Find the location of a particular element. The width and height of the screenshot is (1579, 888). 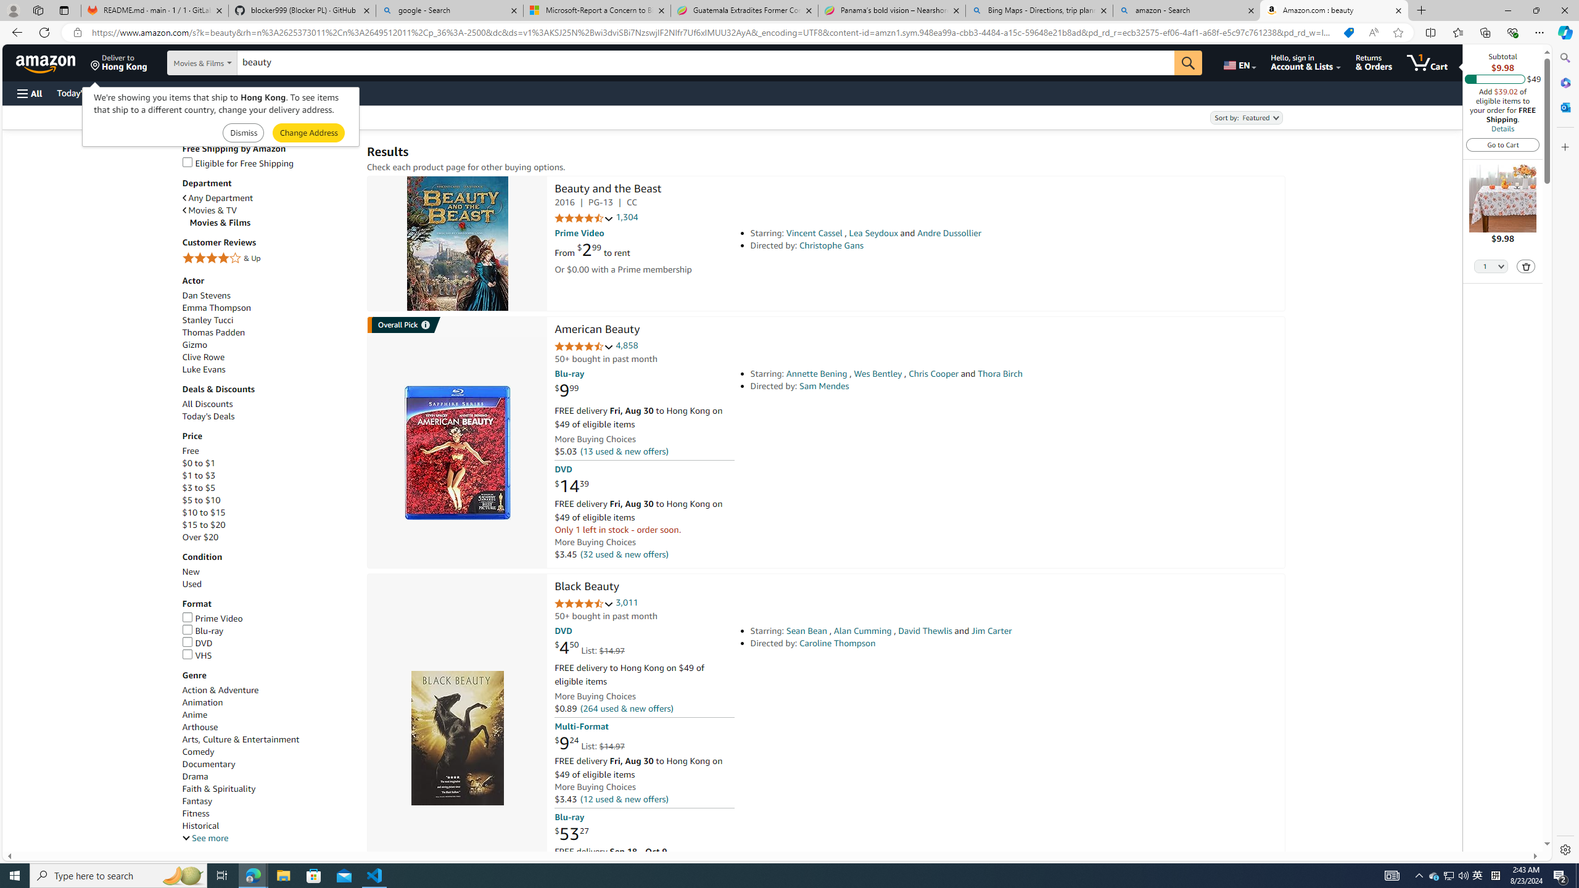

New is located at coordinates (268, 572).